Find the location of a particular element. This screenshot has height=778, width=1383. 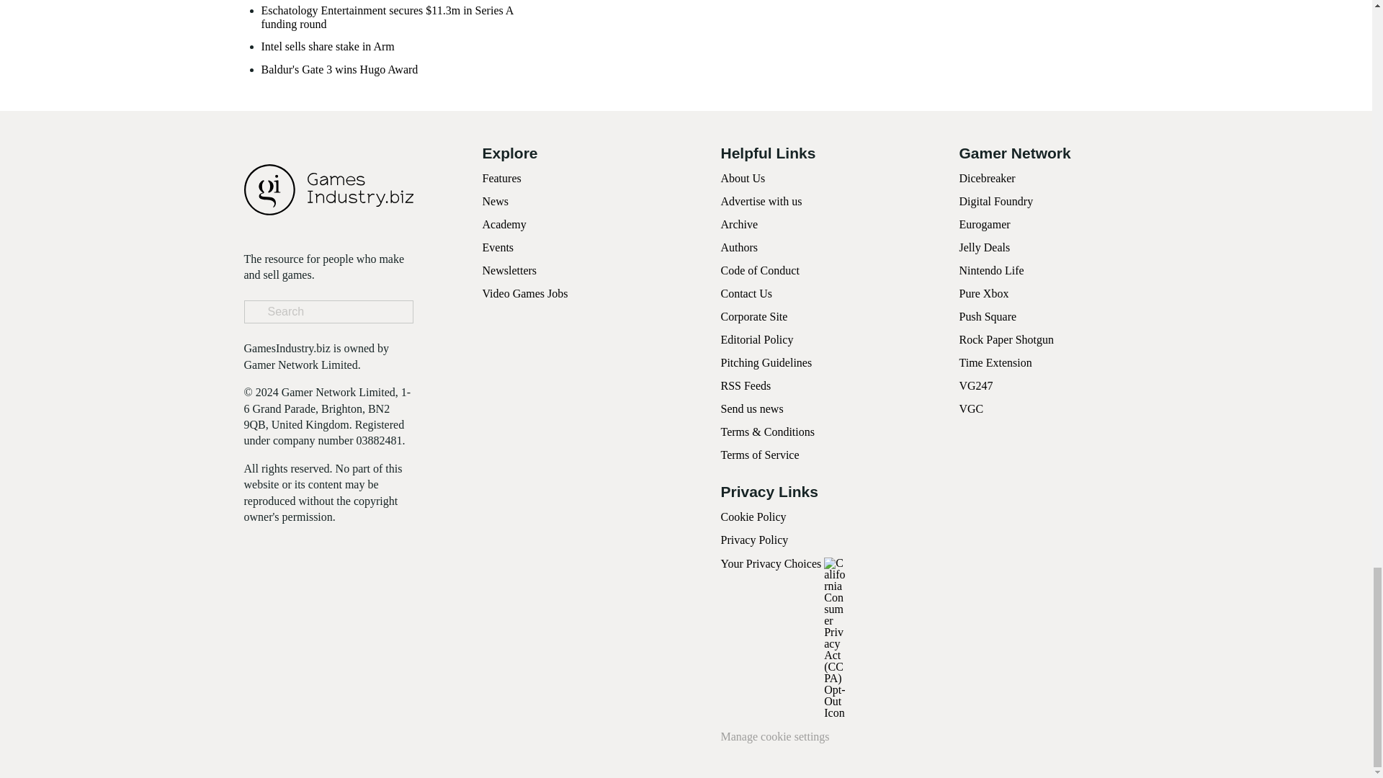

Advertise with us is located at coordinates (761, 202).